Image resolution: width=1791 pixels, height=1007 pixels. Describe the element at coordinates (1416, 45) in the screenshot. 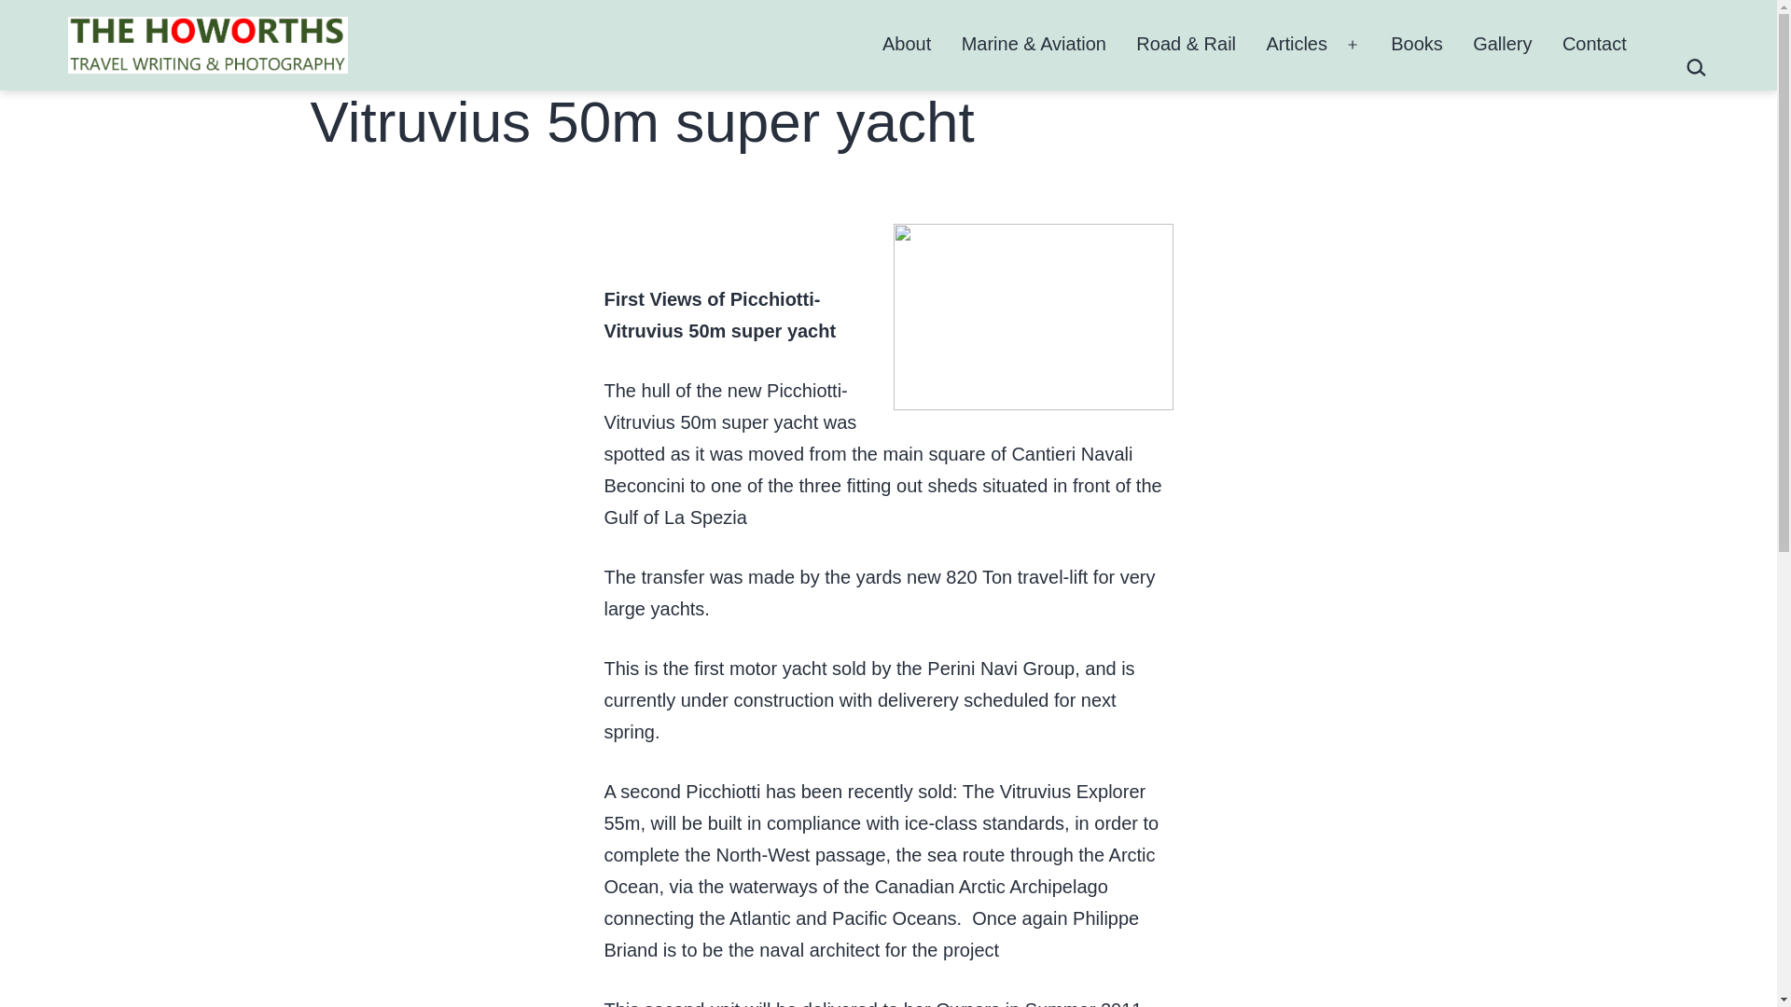

I see `Books` at that location.